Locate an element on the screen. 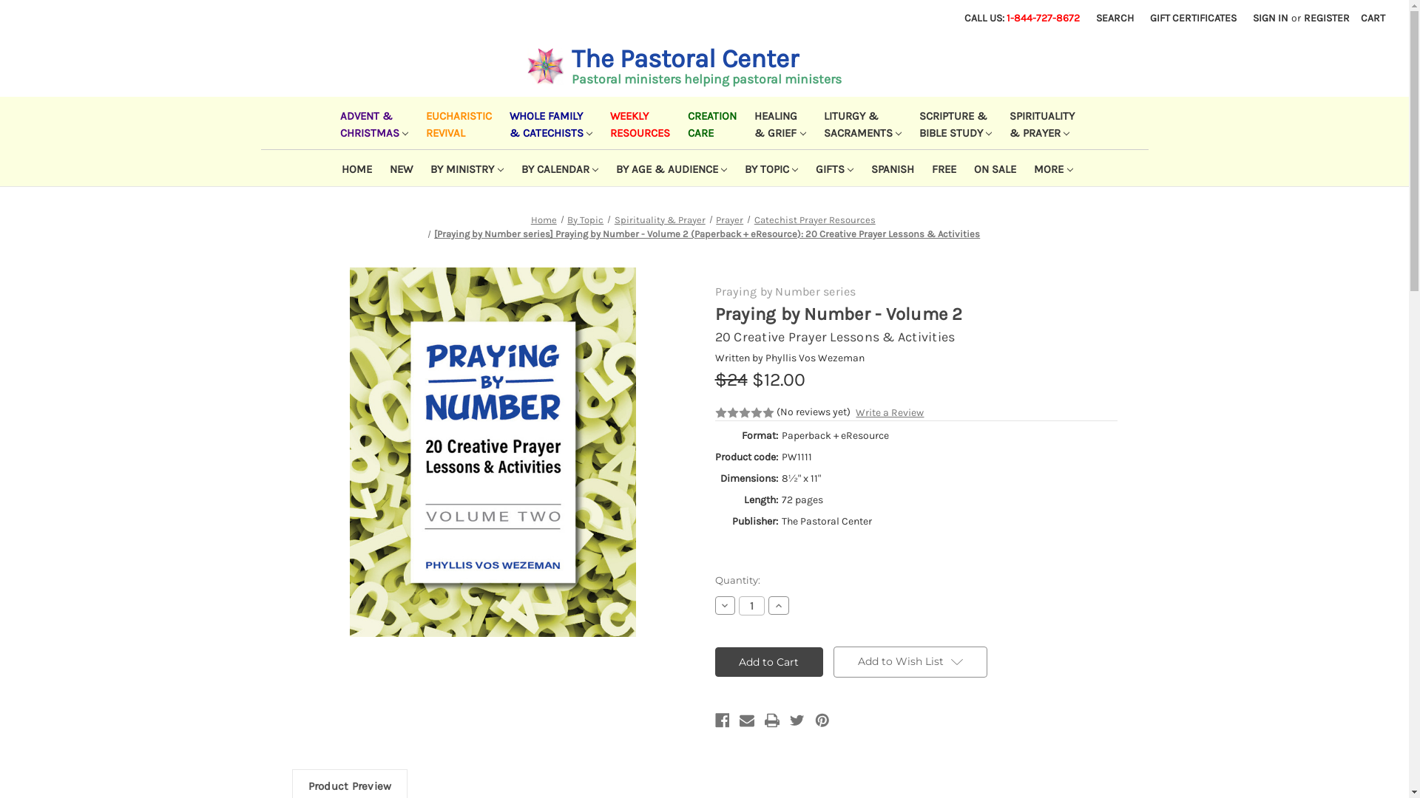 The image size is (1420, 798). Catechist Prayer Resources is located at coordinates (815, 220).